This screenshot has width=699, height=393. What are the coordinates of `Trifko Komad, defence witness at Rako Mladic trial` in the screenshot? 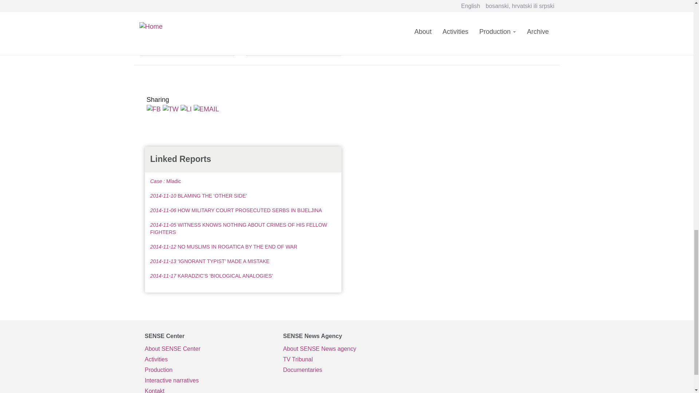 It's located at (187, 27).